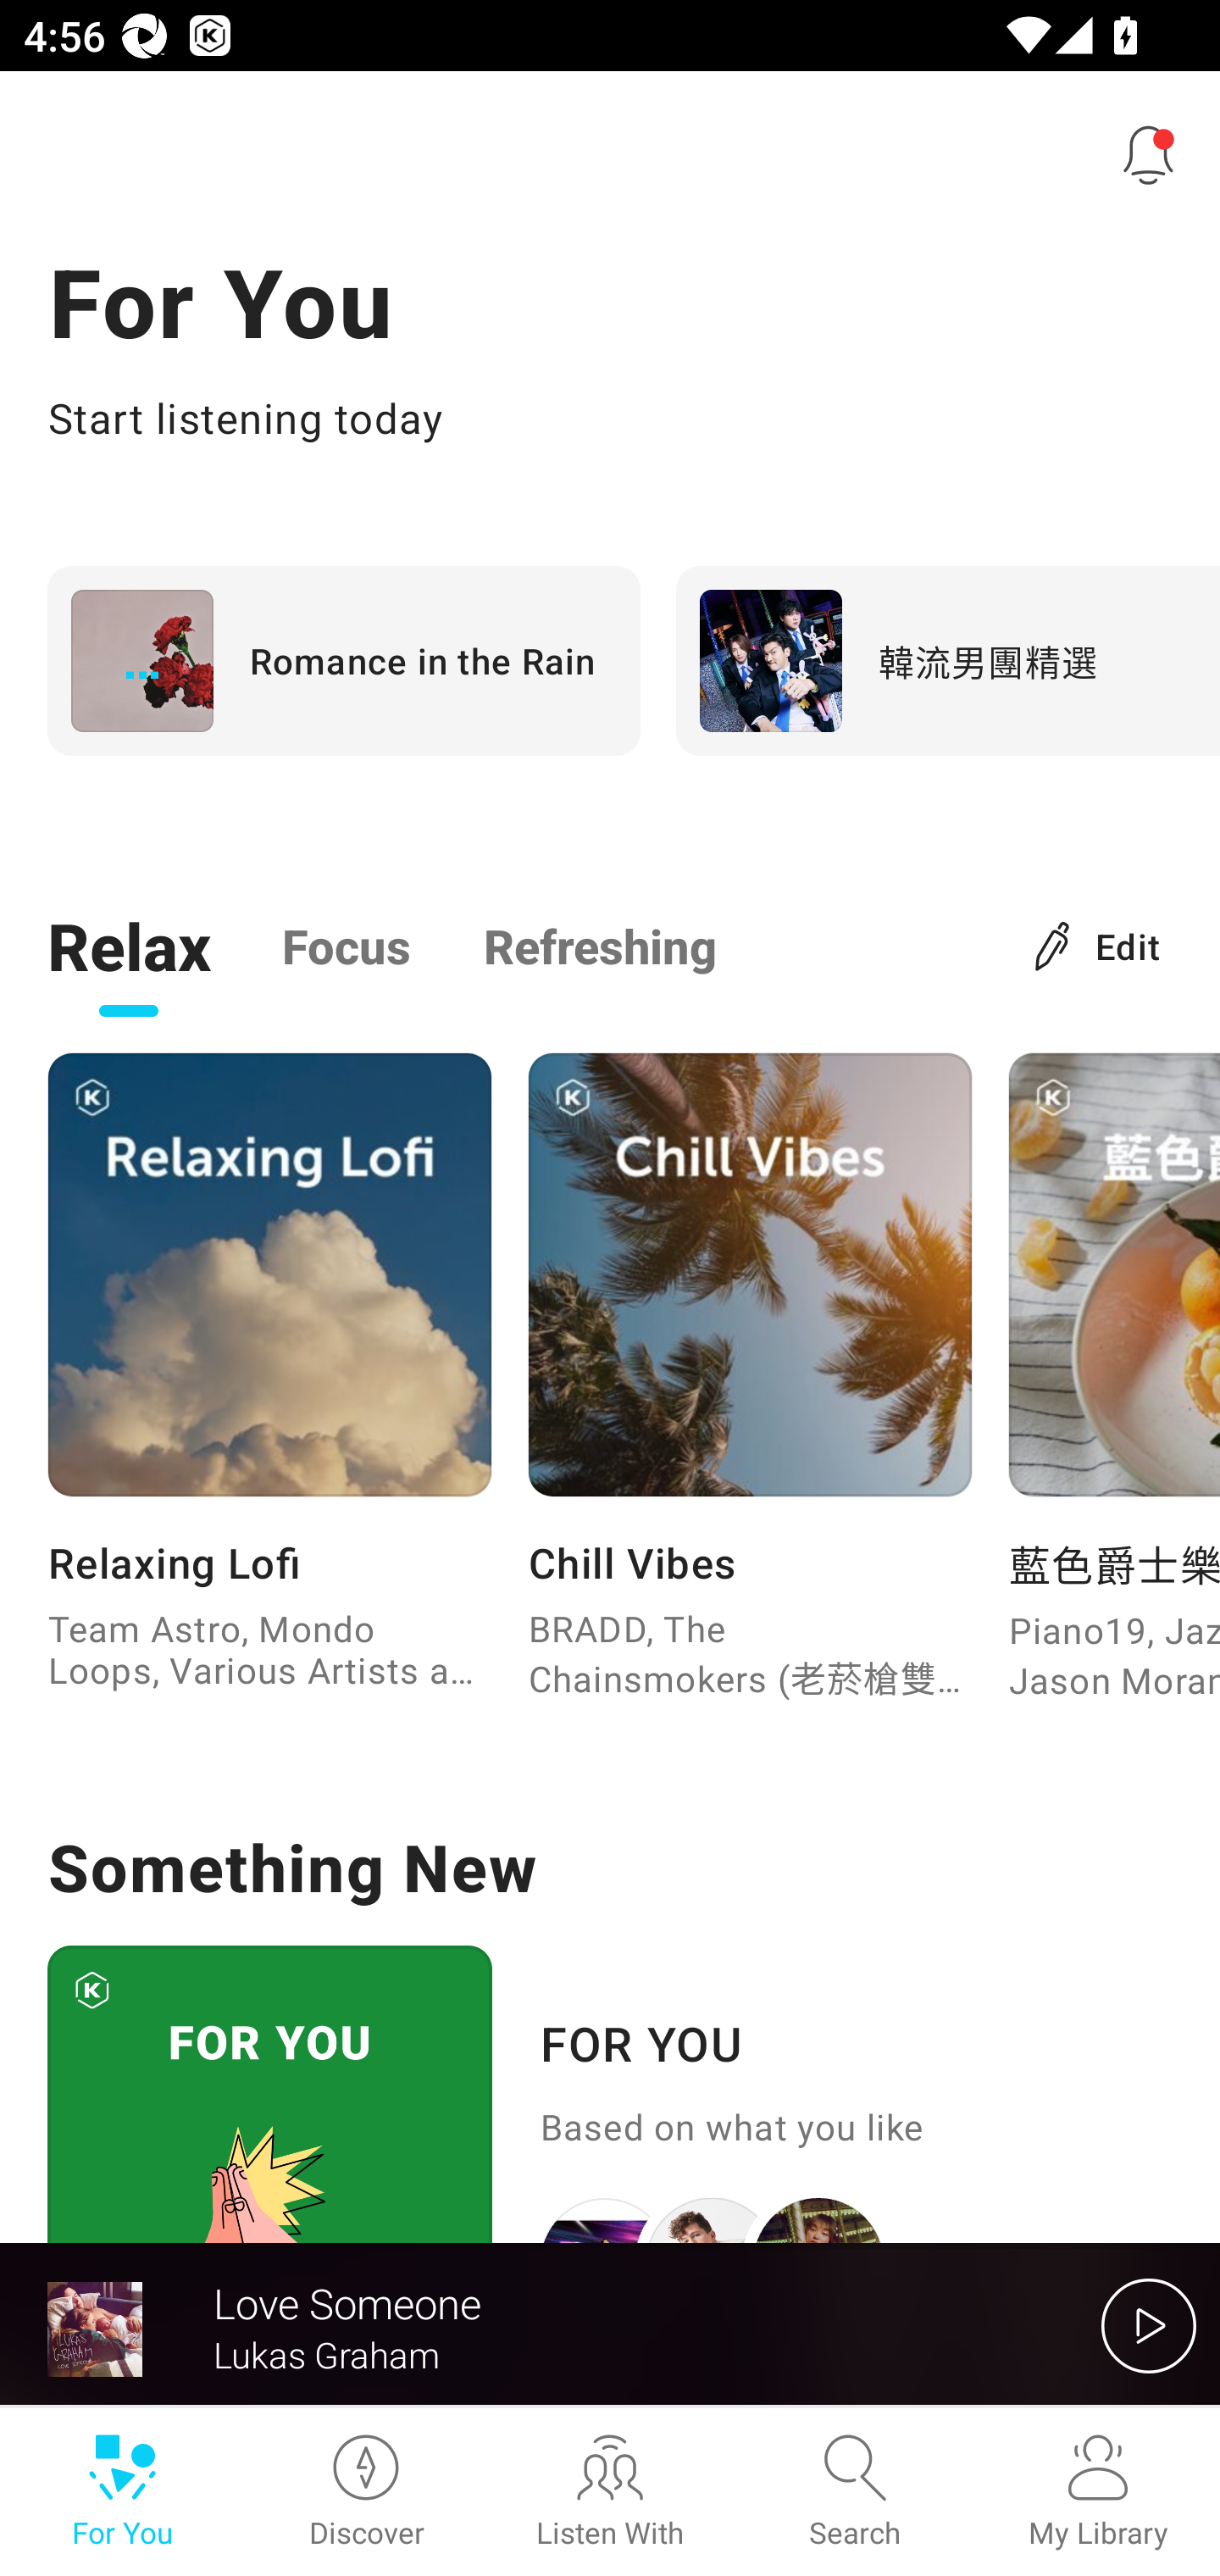 This screenshot has height=2576, width=1220. I want to click on view_image Romance in the Rain, so click(344, 660).